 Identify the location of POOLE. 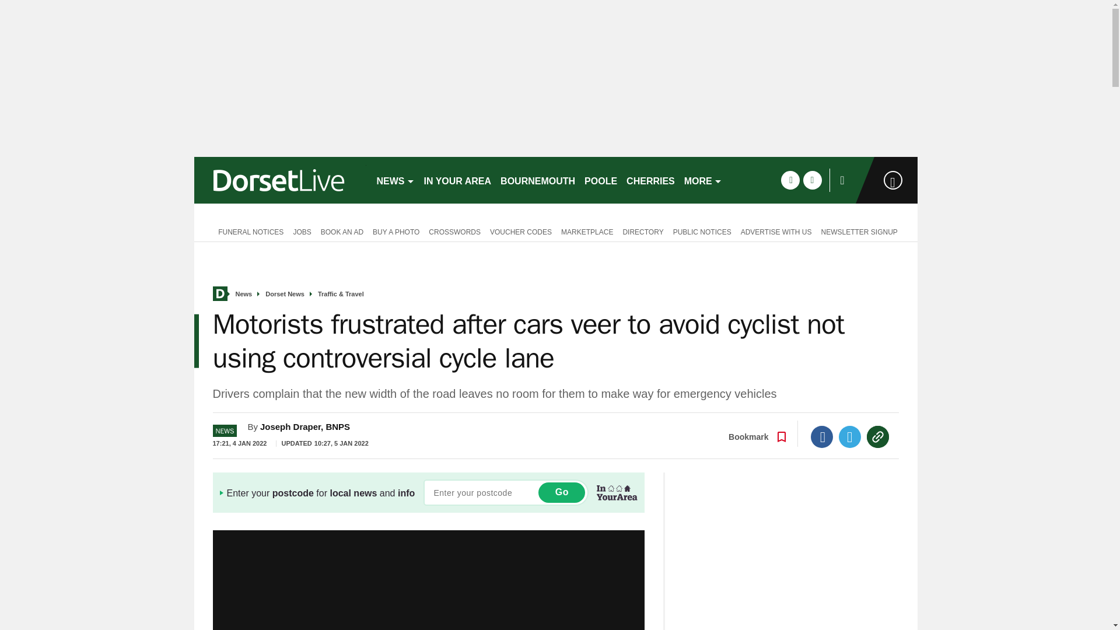
(601, 180).